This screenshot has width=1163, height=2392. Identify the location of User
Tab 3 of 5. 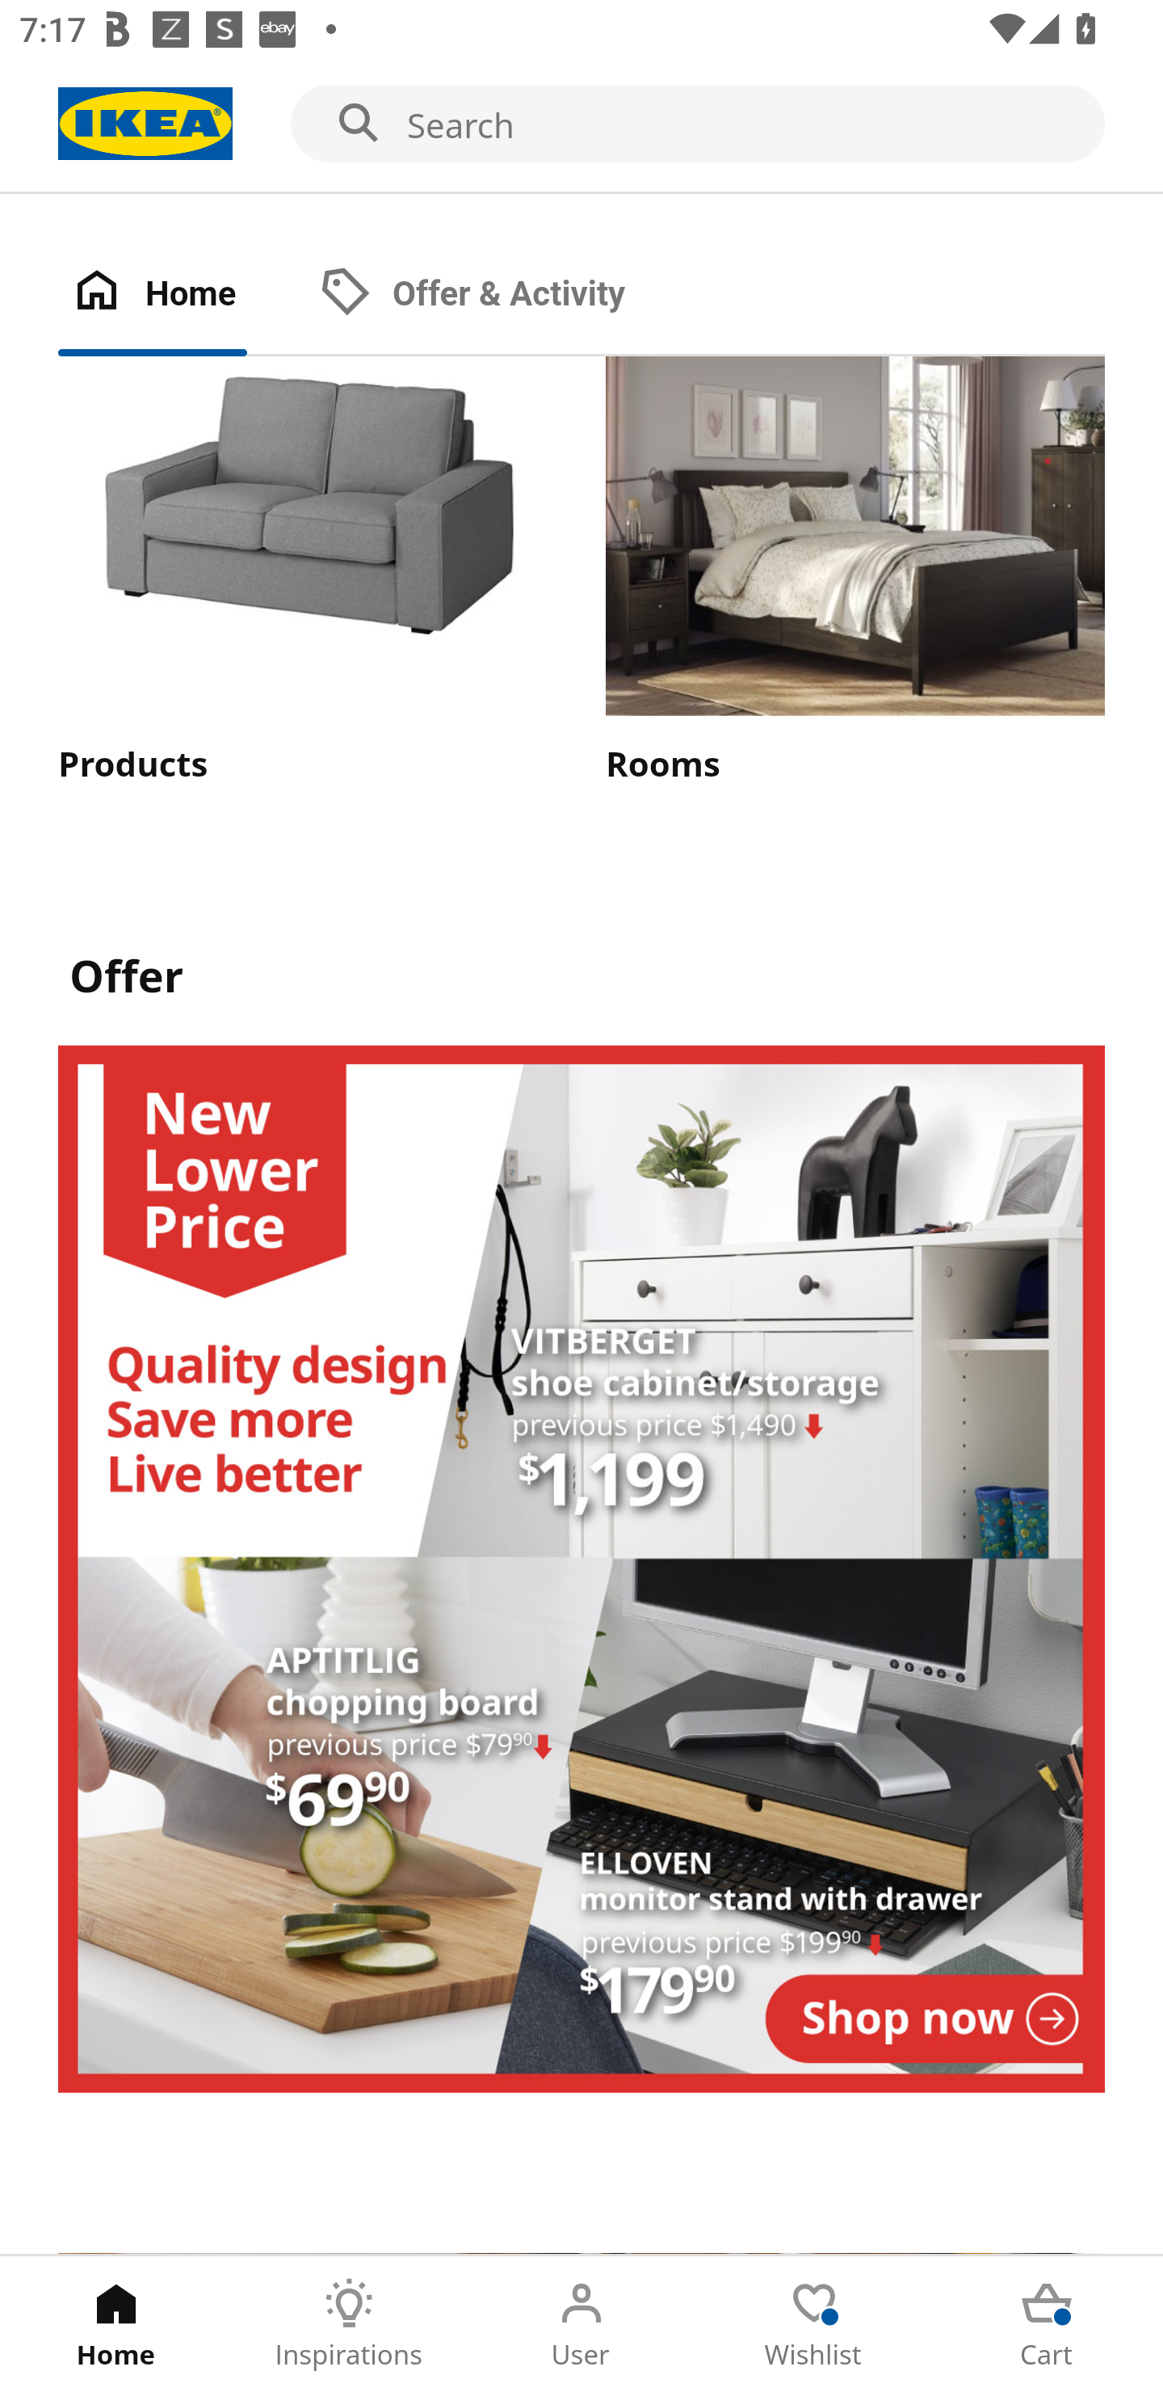
(581, 2324).